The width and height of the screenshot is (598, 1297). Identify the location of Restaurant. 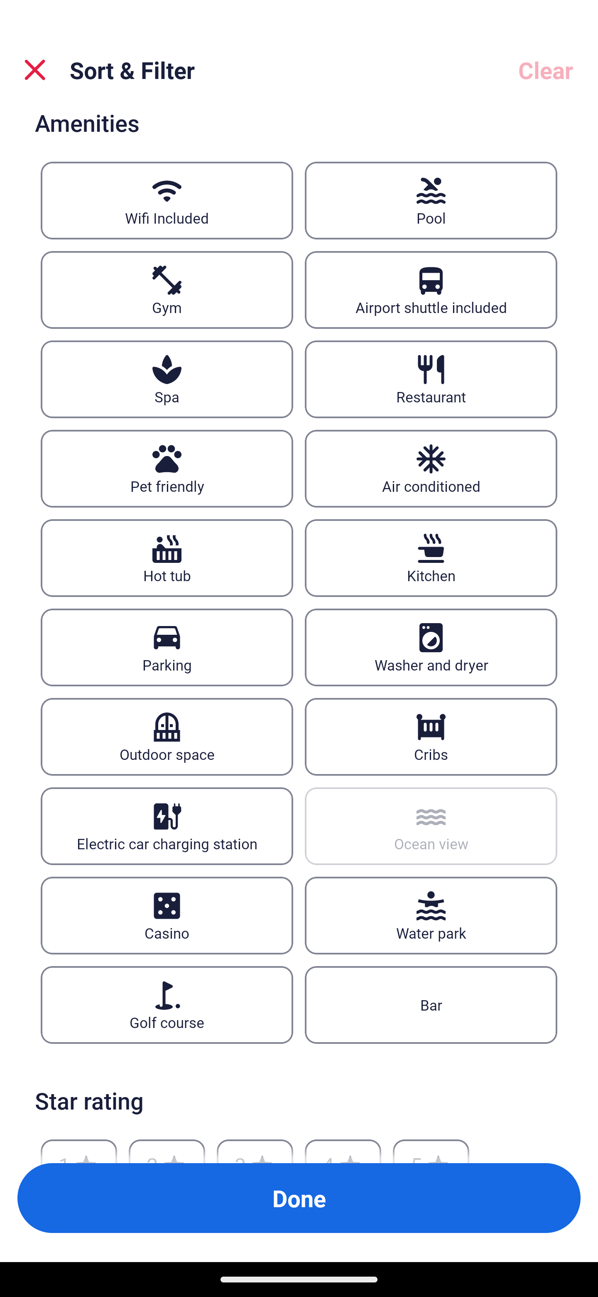
(431, 378).